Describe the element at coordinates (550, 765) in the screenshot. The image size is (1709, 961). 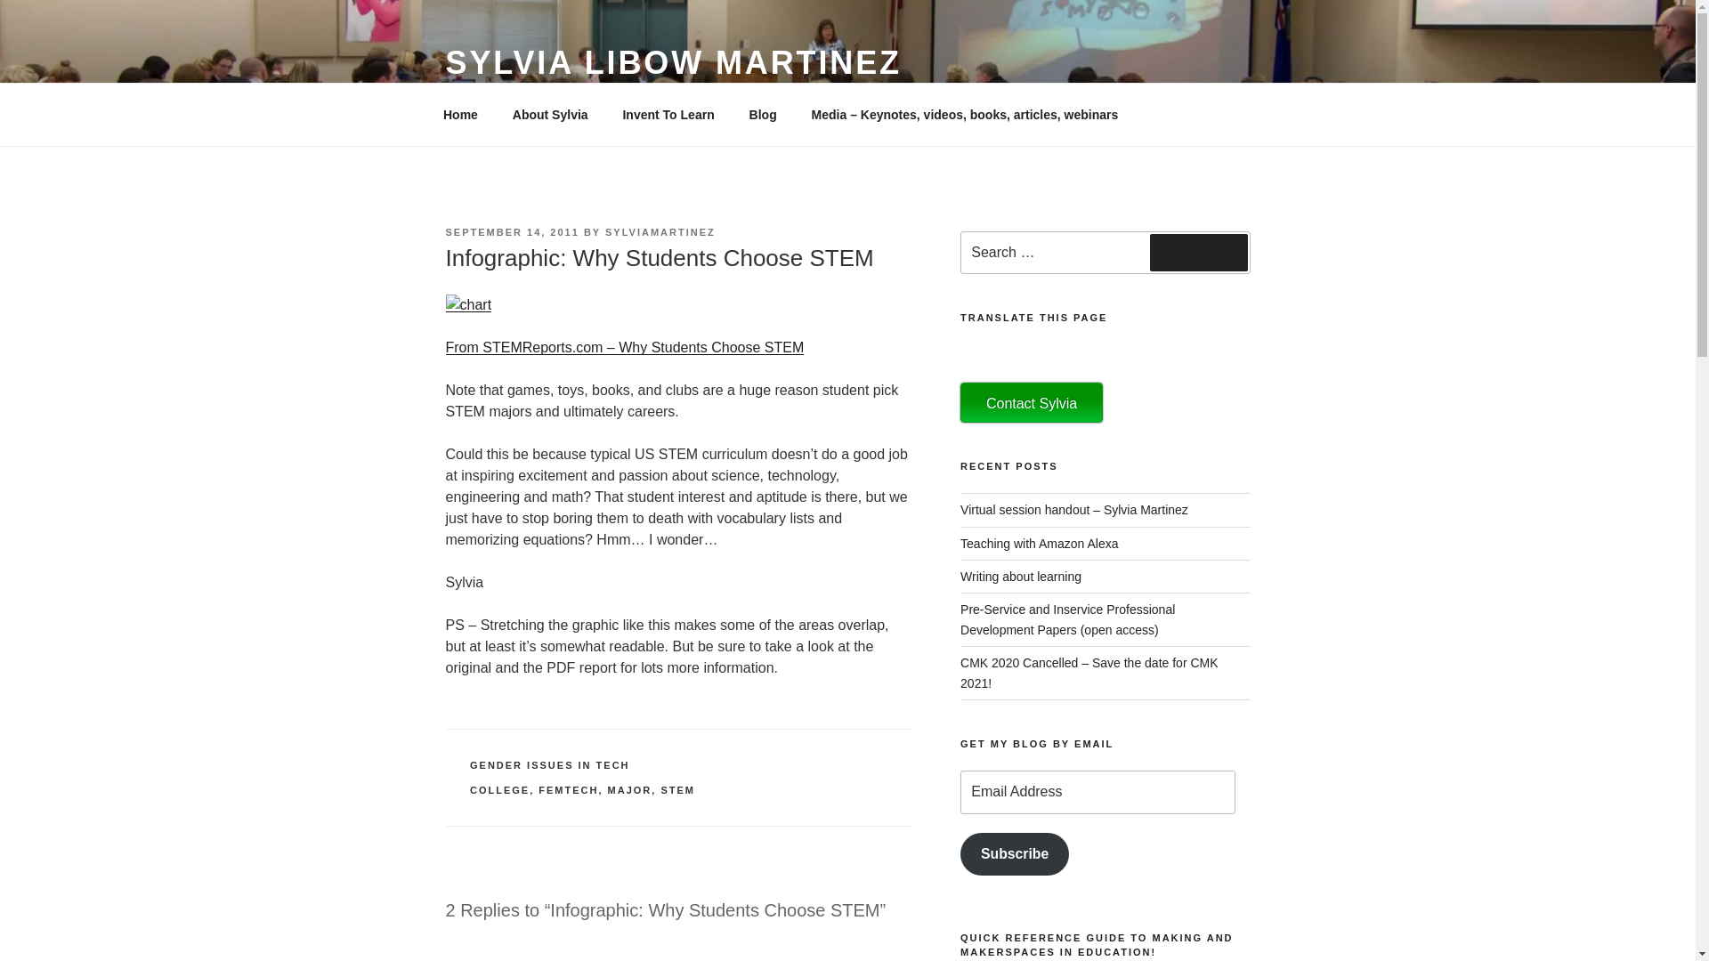
I see `GENDER ISSUES IN TECH` at that location.